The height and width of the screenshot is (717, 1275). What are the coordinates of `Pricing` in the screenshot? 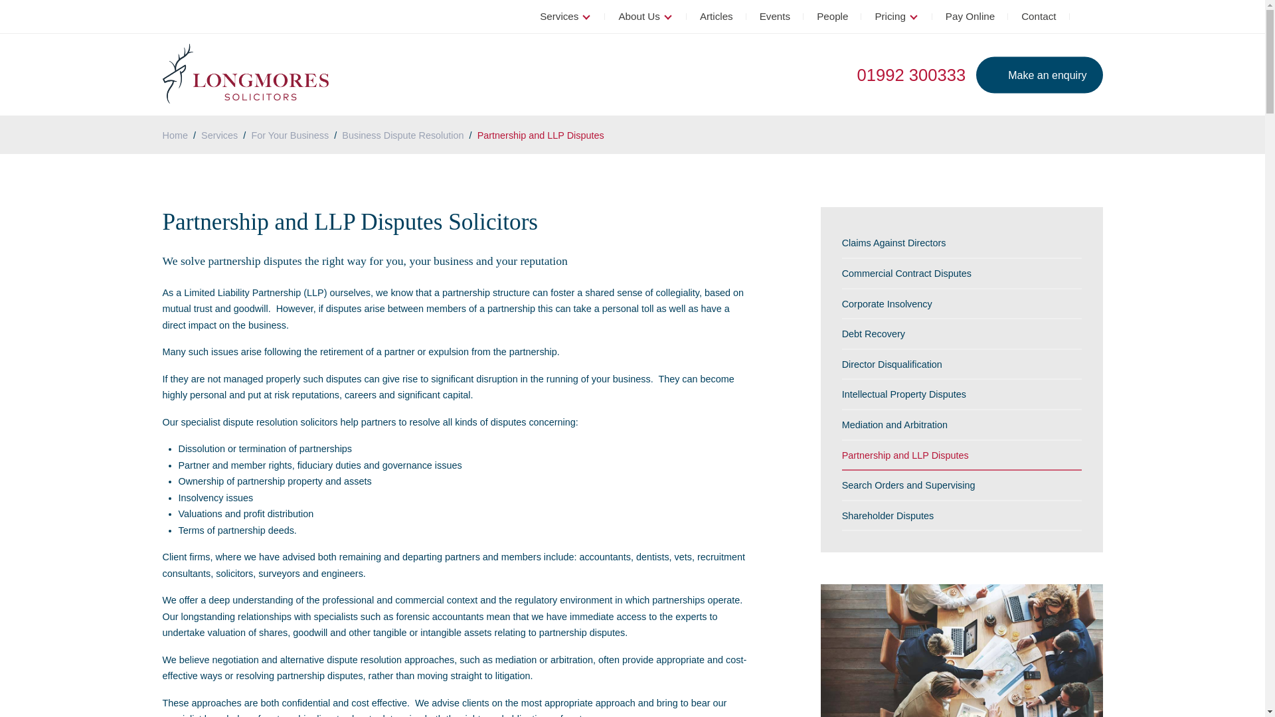 It's located at (896, 16).